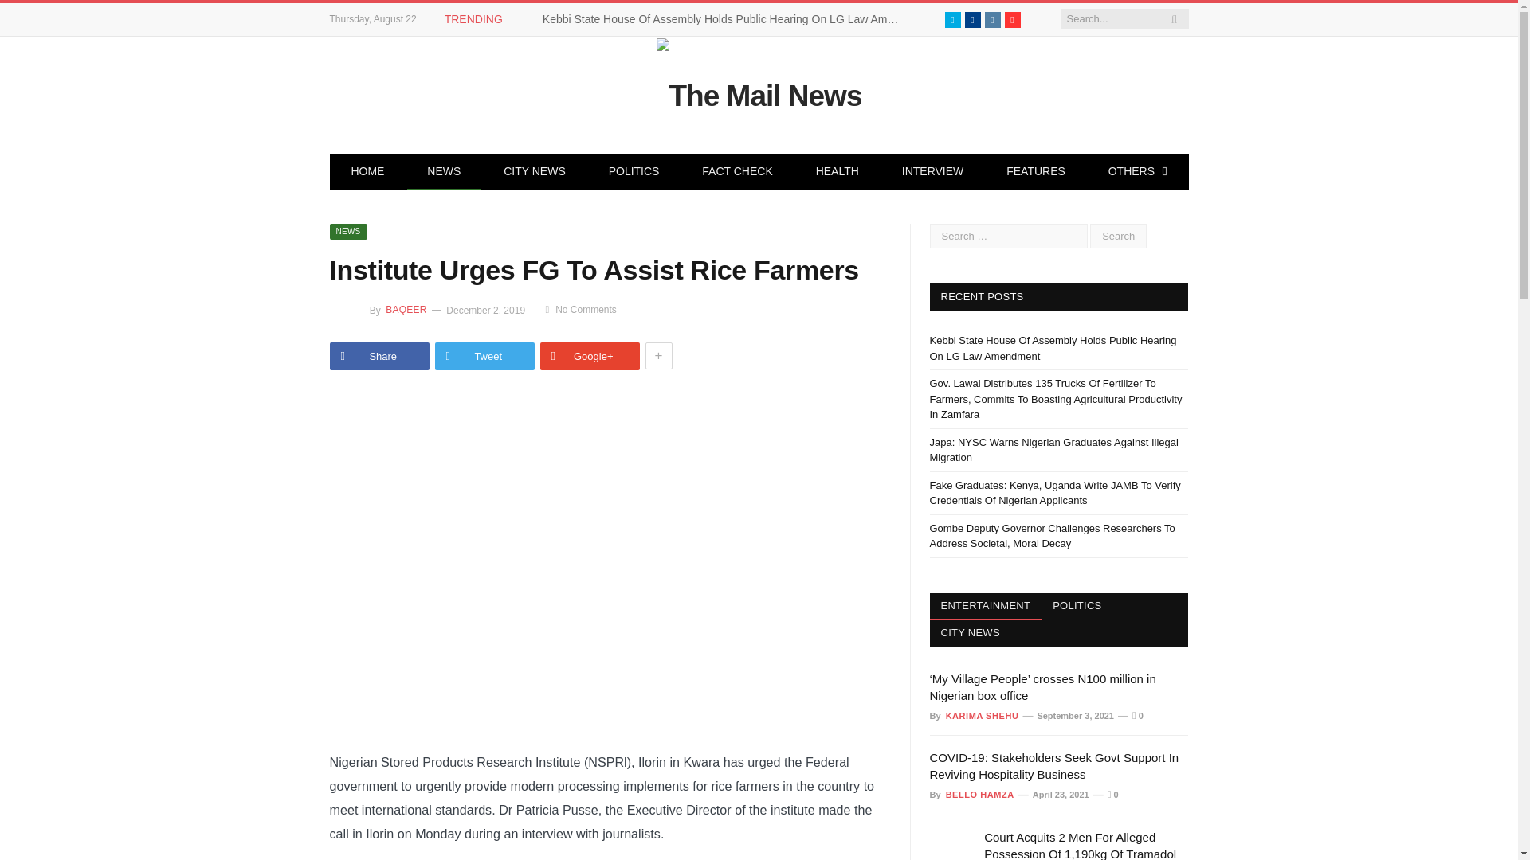 The height and width of the screenshot is (860, 1530). I want to click on No Comments, so click(580, 310).